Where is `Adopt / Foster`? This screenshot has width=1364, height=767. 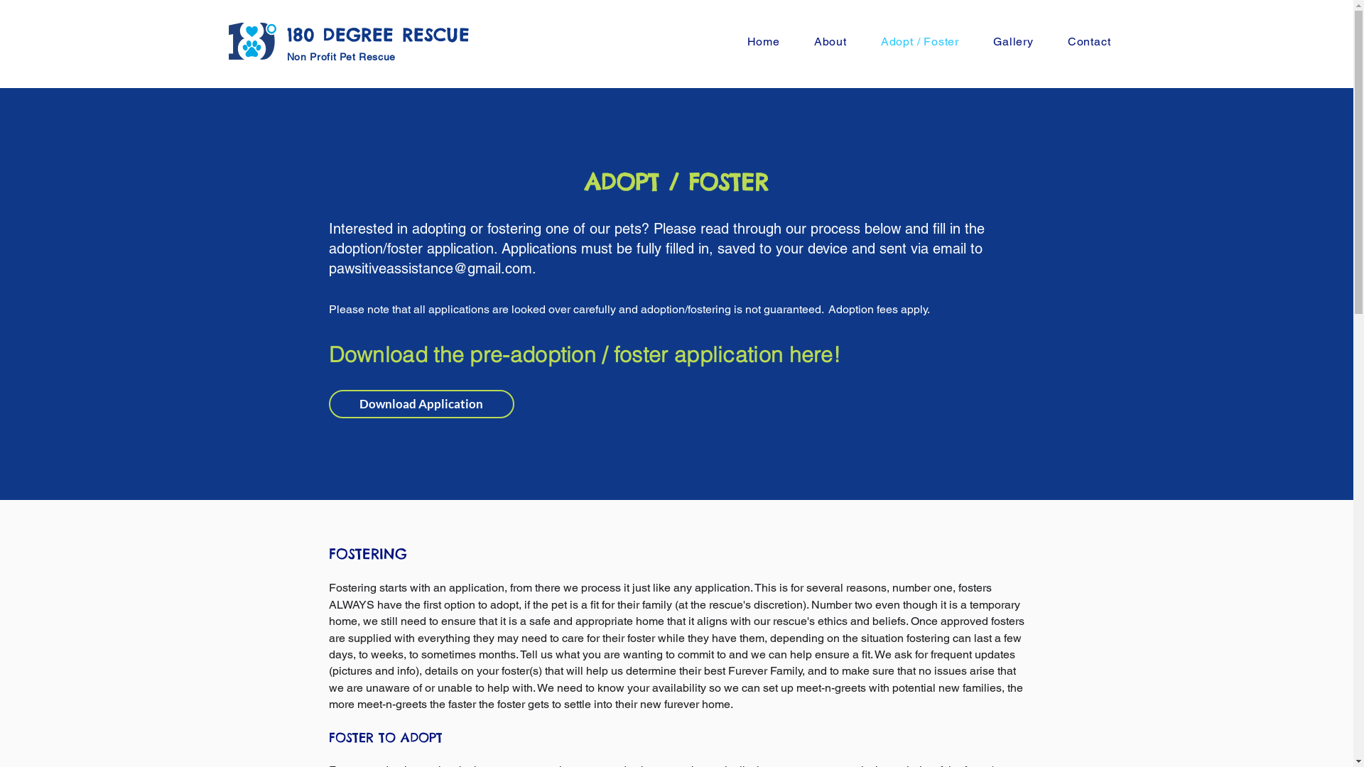
Adopt / Foster is located at coordinates (920, 41).